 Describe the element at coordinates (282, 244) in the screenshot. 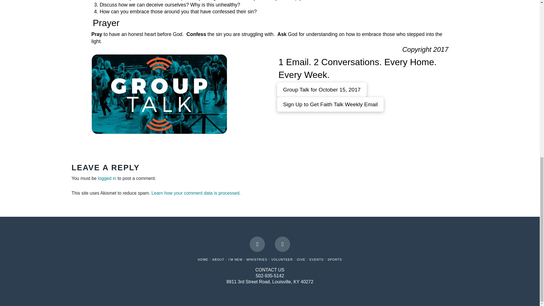

I see `Instagram` at that location.